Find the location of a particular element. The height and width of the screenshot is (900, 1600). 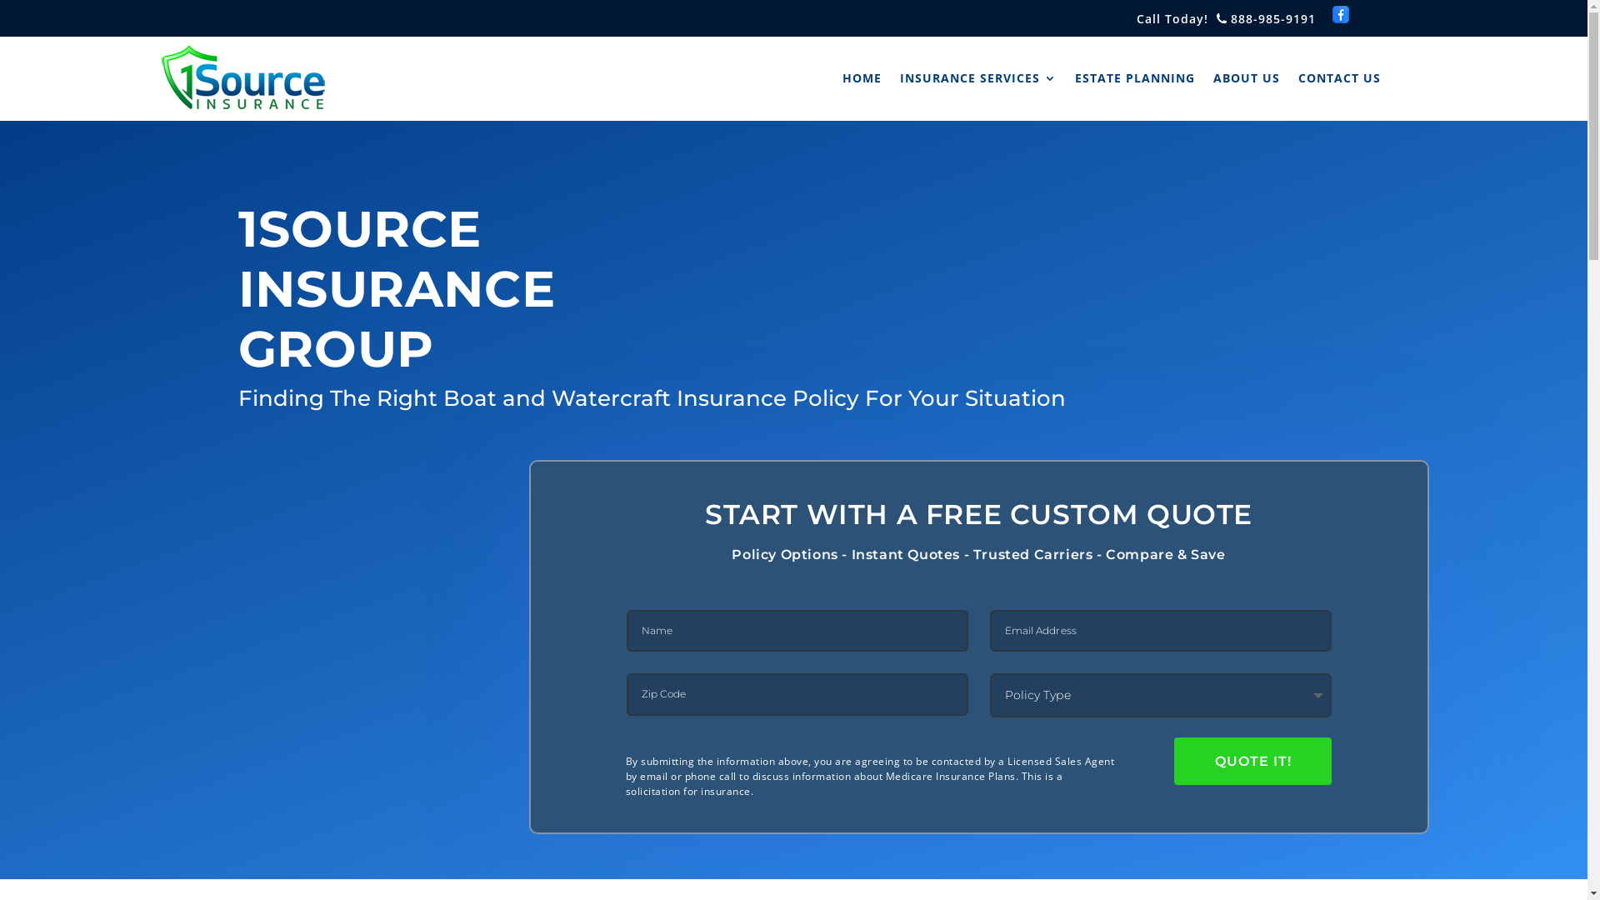

  888-985-9191 is located at coordinates (1264, 18).